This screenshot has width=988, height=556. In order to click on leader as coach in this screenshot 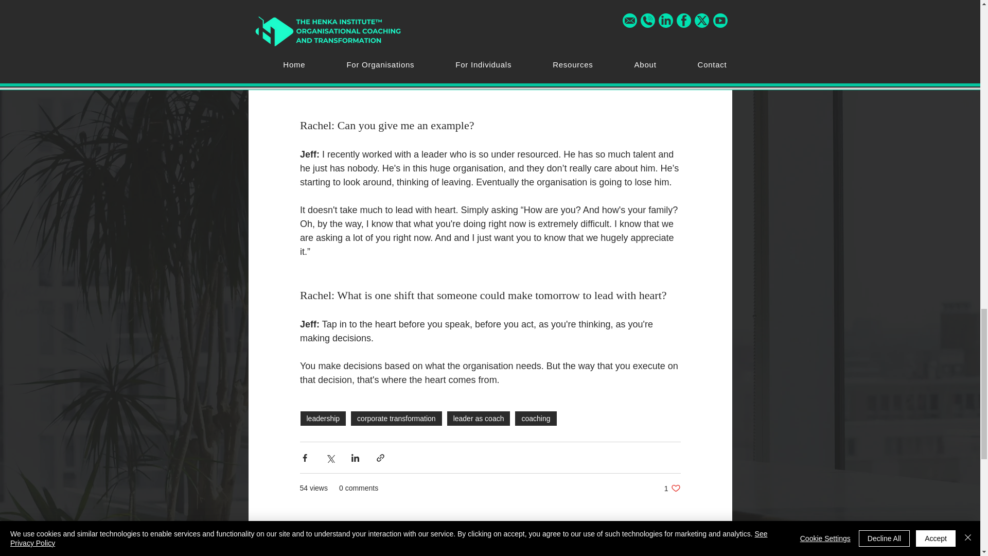, I will do `click(479, 419)`.